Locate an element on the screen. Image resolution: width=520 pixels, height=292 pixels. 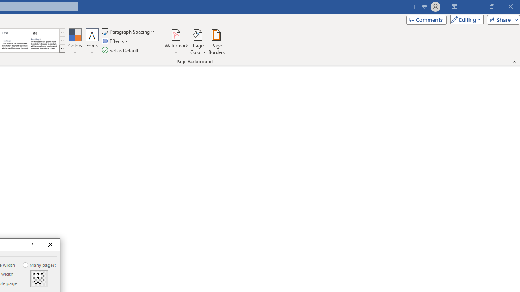
Page Color is located at coordinates (198, 41).